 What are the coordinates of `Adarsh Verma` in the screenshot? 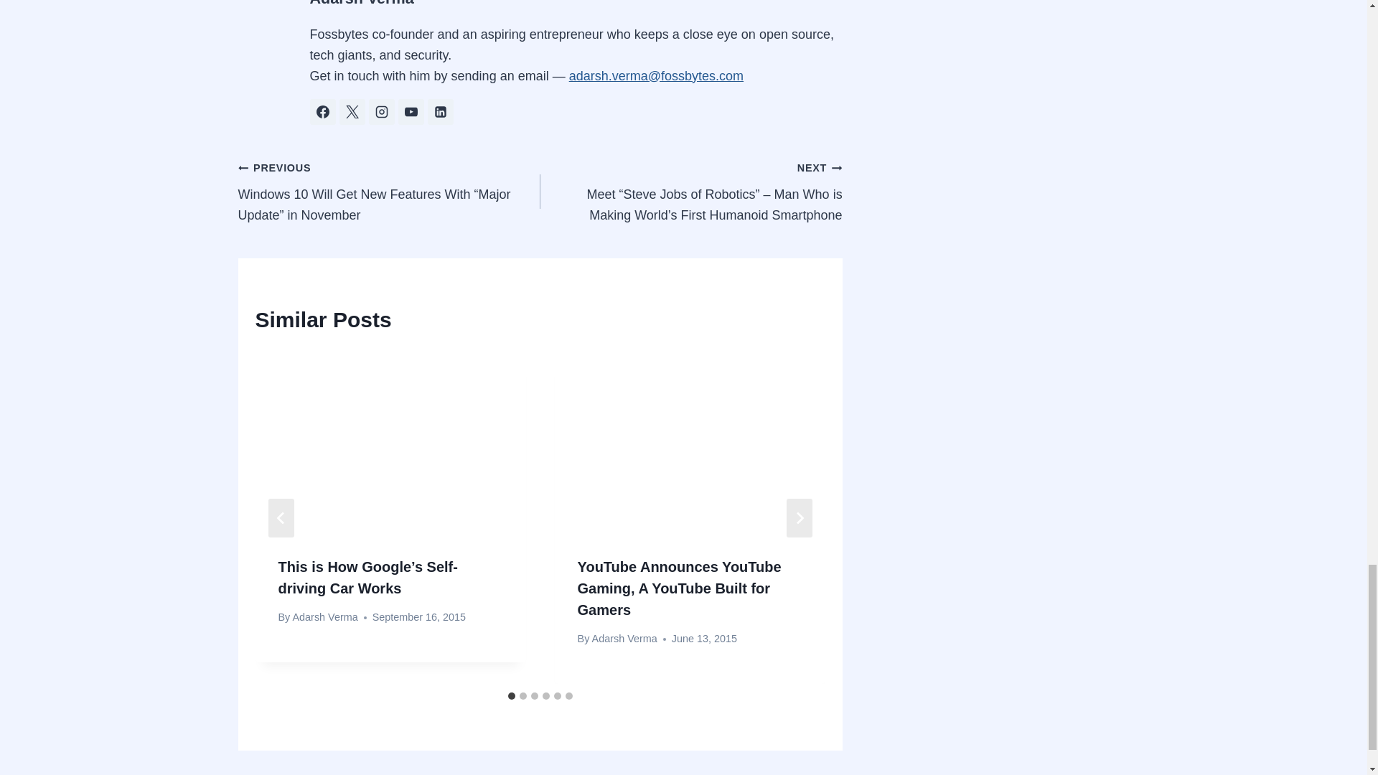 It's located at (362, 3).